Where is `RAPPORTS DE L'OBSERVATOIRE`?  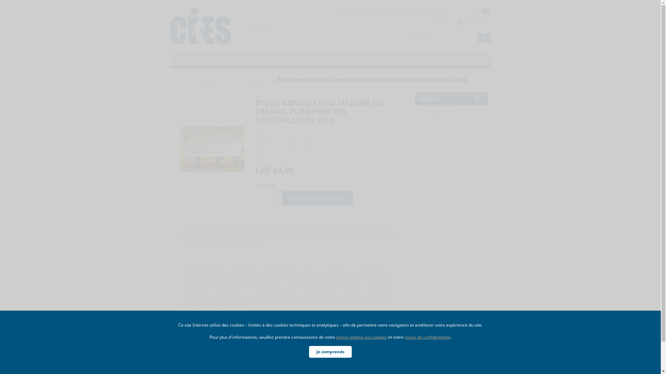
RAPPORTS DE L'OBSERVATOIRE is located at coordinates (323, 59).